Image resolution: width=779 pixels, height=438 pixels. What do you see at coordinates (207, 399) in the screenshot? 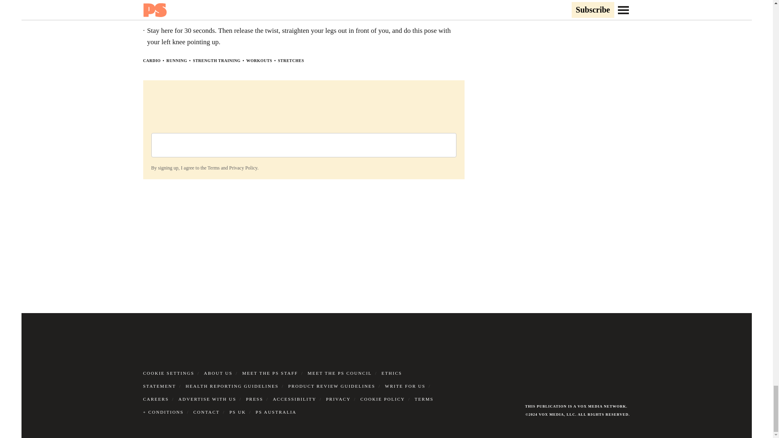
I see `ADVERTISE WITH US` at bounding box center [207, 399].